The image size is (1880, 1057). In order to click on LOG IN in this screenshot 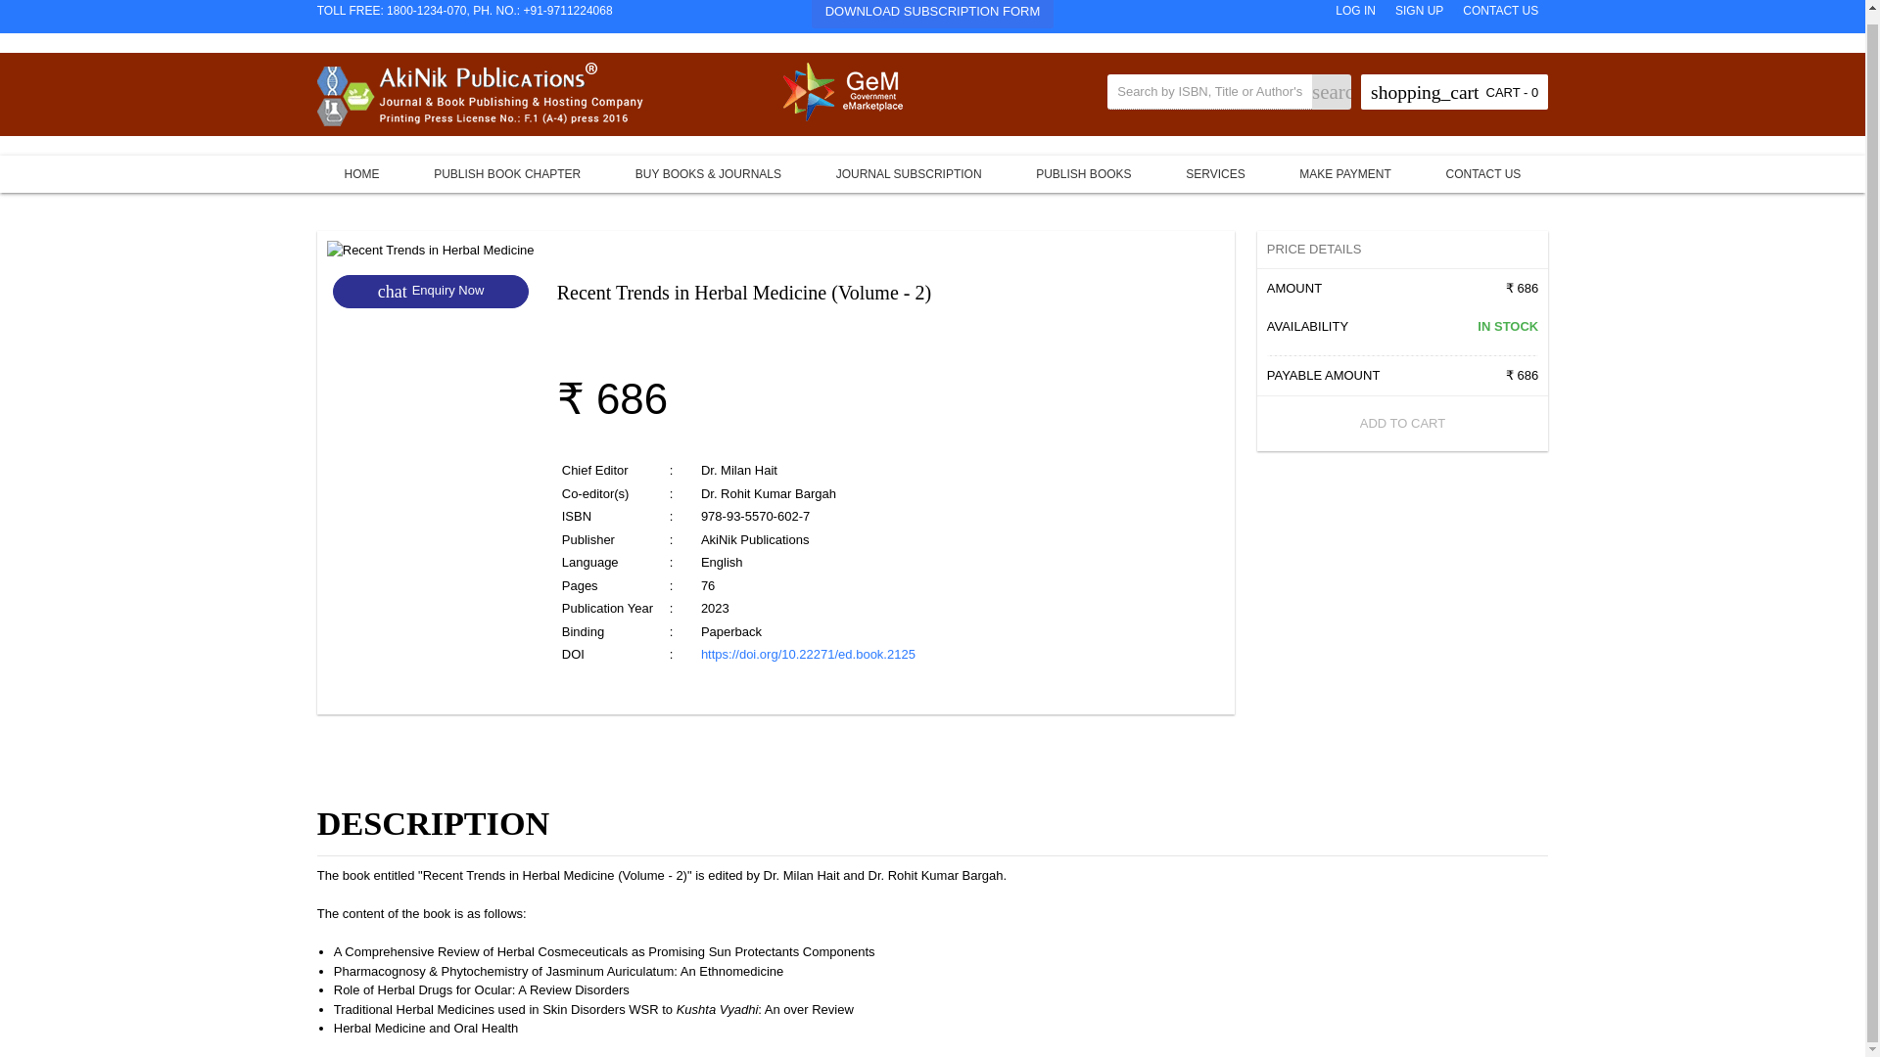, I will do `click(1355, 12)`.